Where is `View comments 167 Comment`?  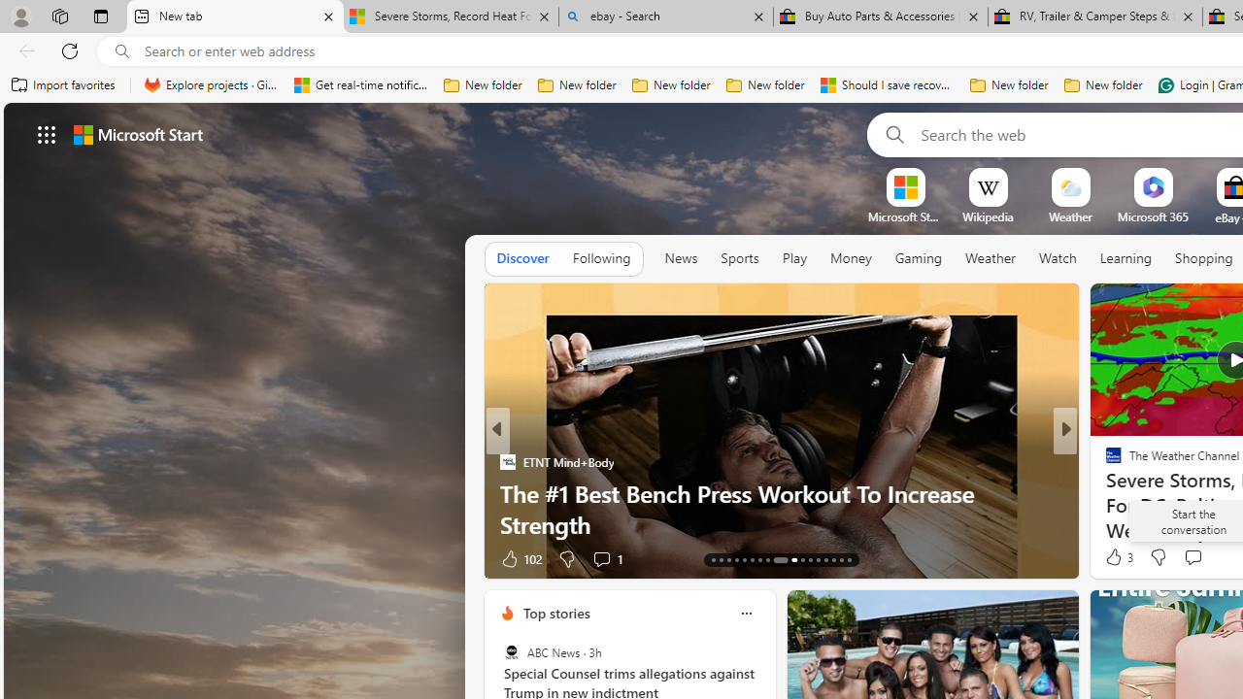
View comments 167 Comment is located at coordinates (1198, 559).